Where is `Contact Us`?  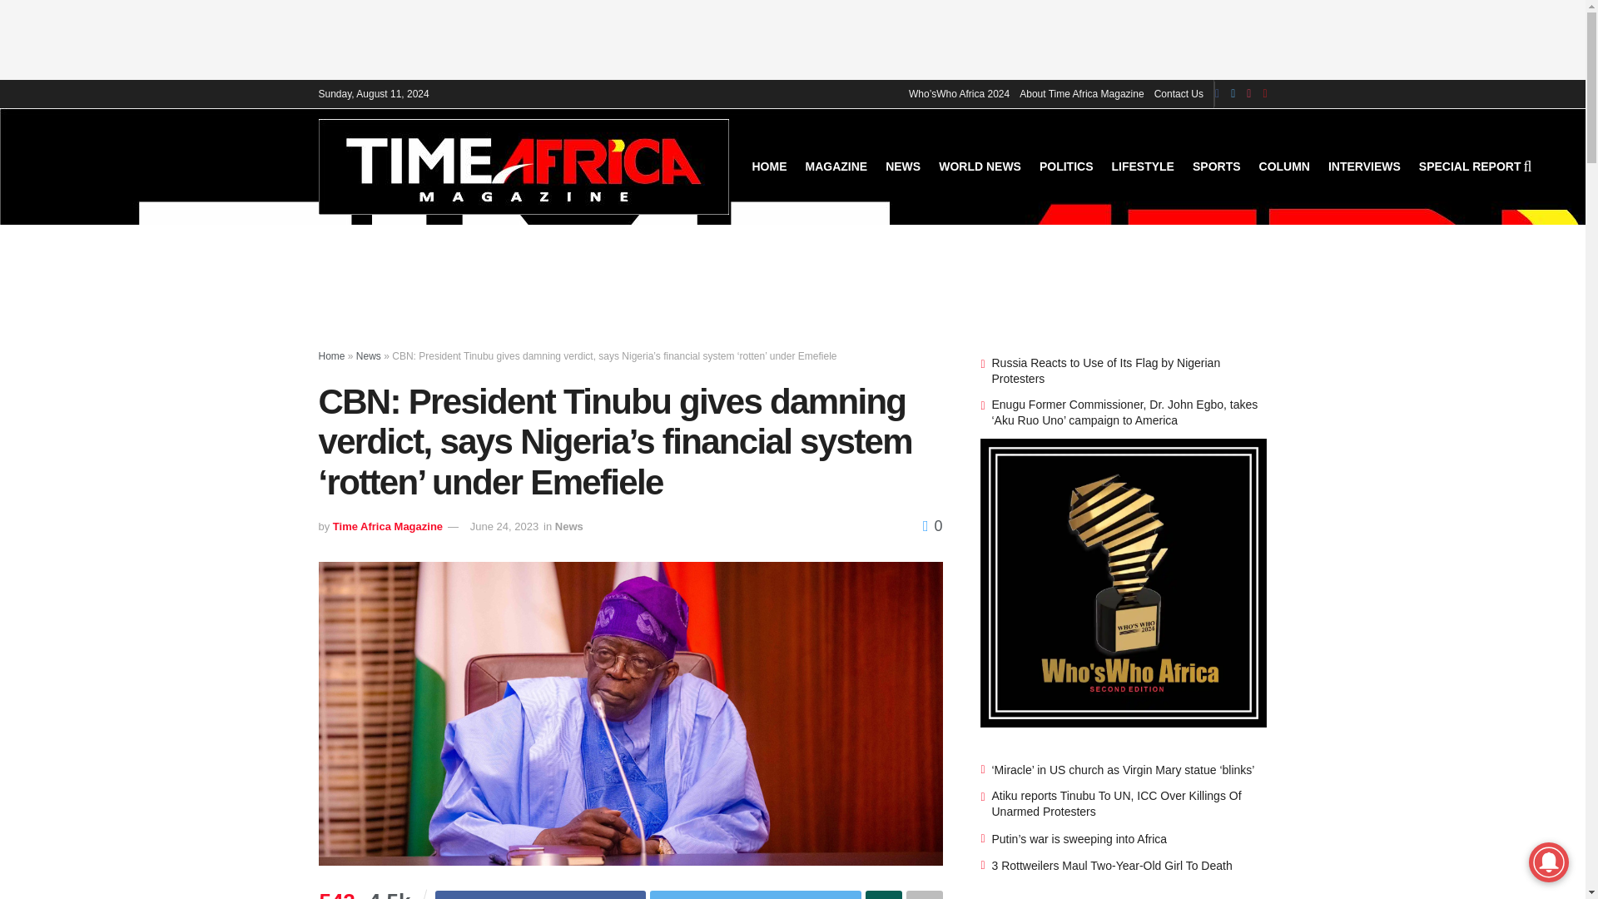
Contact Us is located at coordinates (1179, 93).